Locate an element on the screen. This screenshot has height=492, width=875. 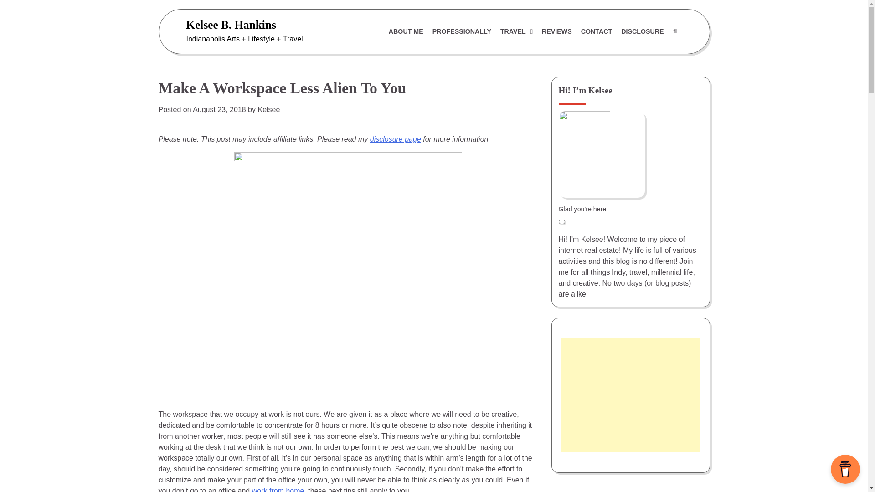
REVIEWS is located at coordinates (557, 31).